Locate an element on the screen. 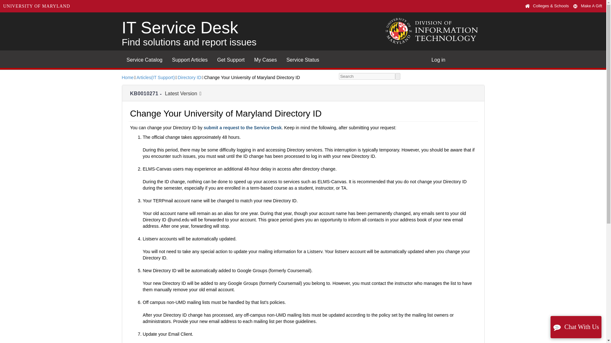 This screenshot has height=343, width=611. DIT Home is located at coordinates (434, 31).